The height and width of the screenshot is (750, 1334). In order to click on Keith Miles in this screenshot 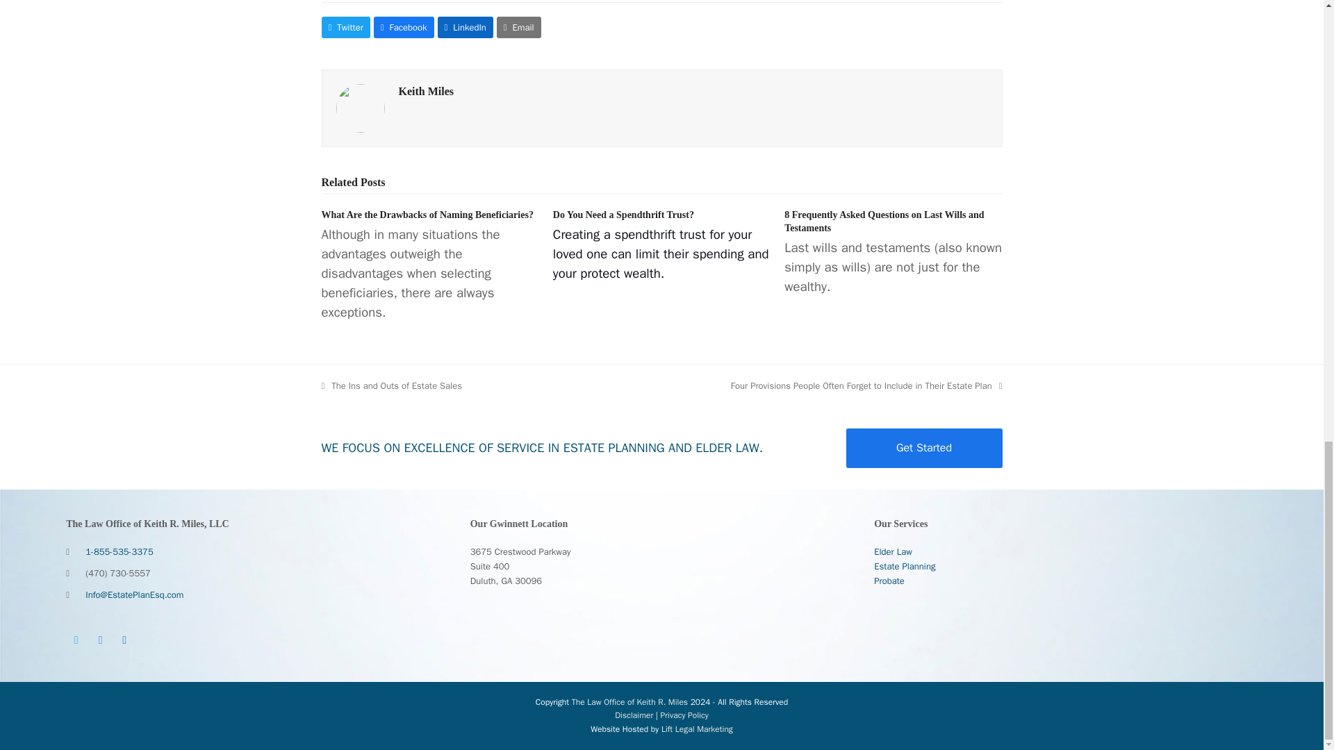, I will do `click(427, 92)`.